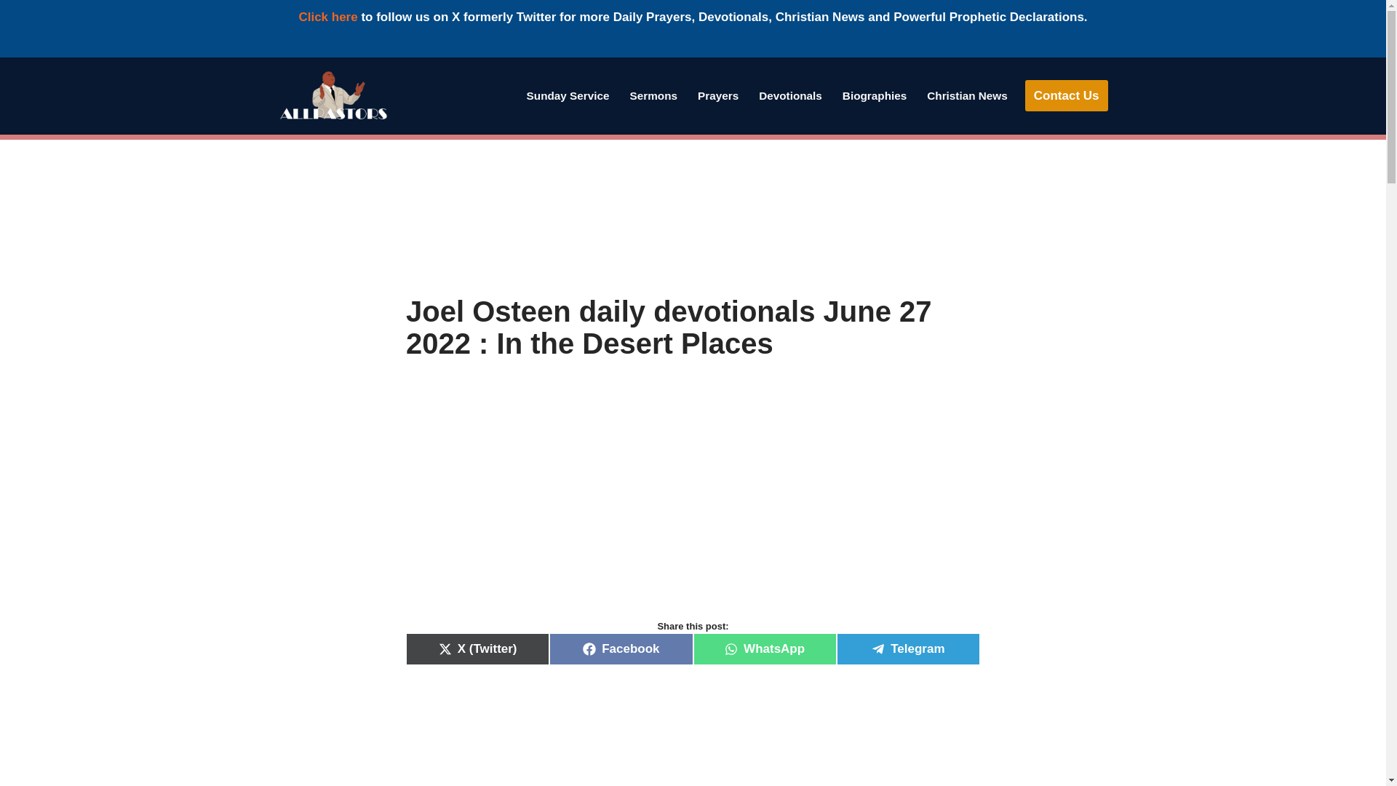  I want to click on Sermons, so click(653, 95).